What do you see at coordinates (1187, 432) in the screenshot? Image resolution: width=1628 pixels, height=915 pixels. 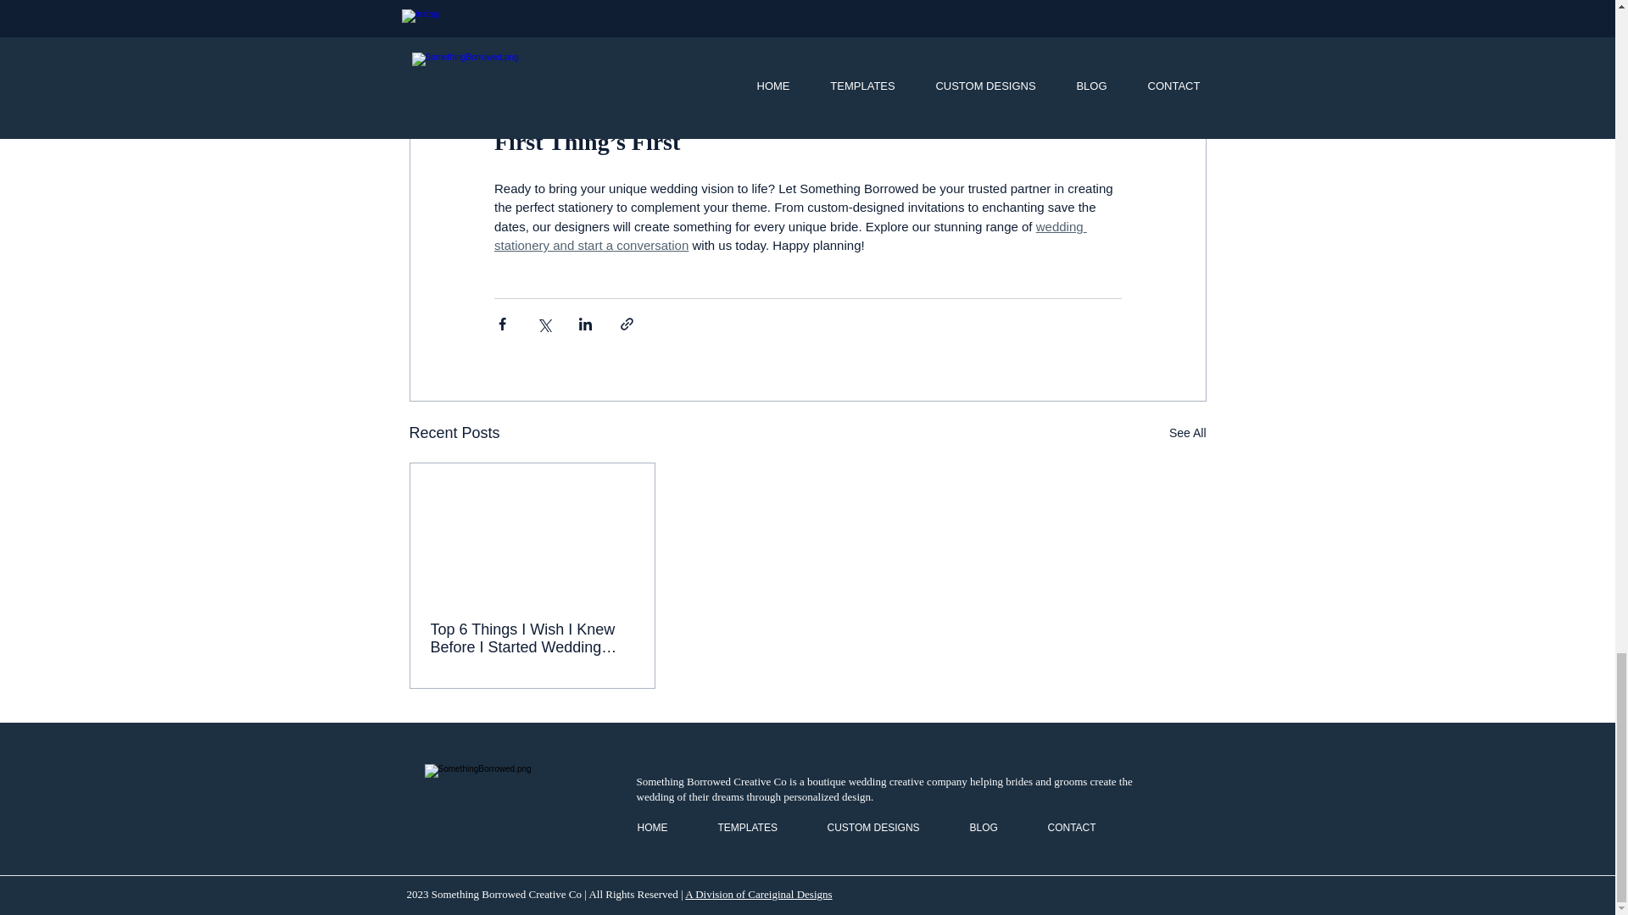 I see `See All` at bounding box center [1187, 432].